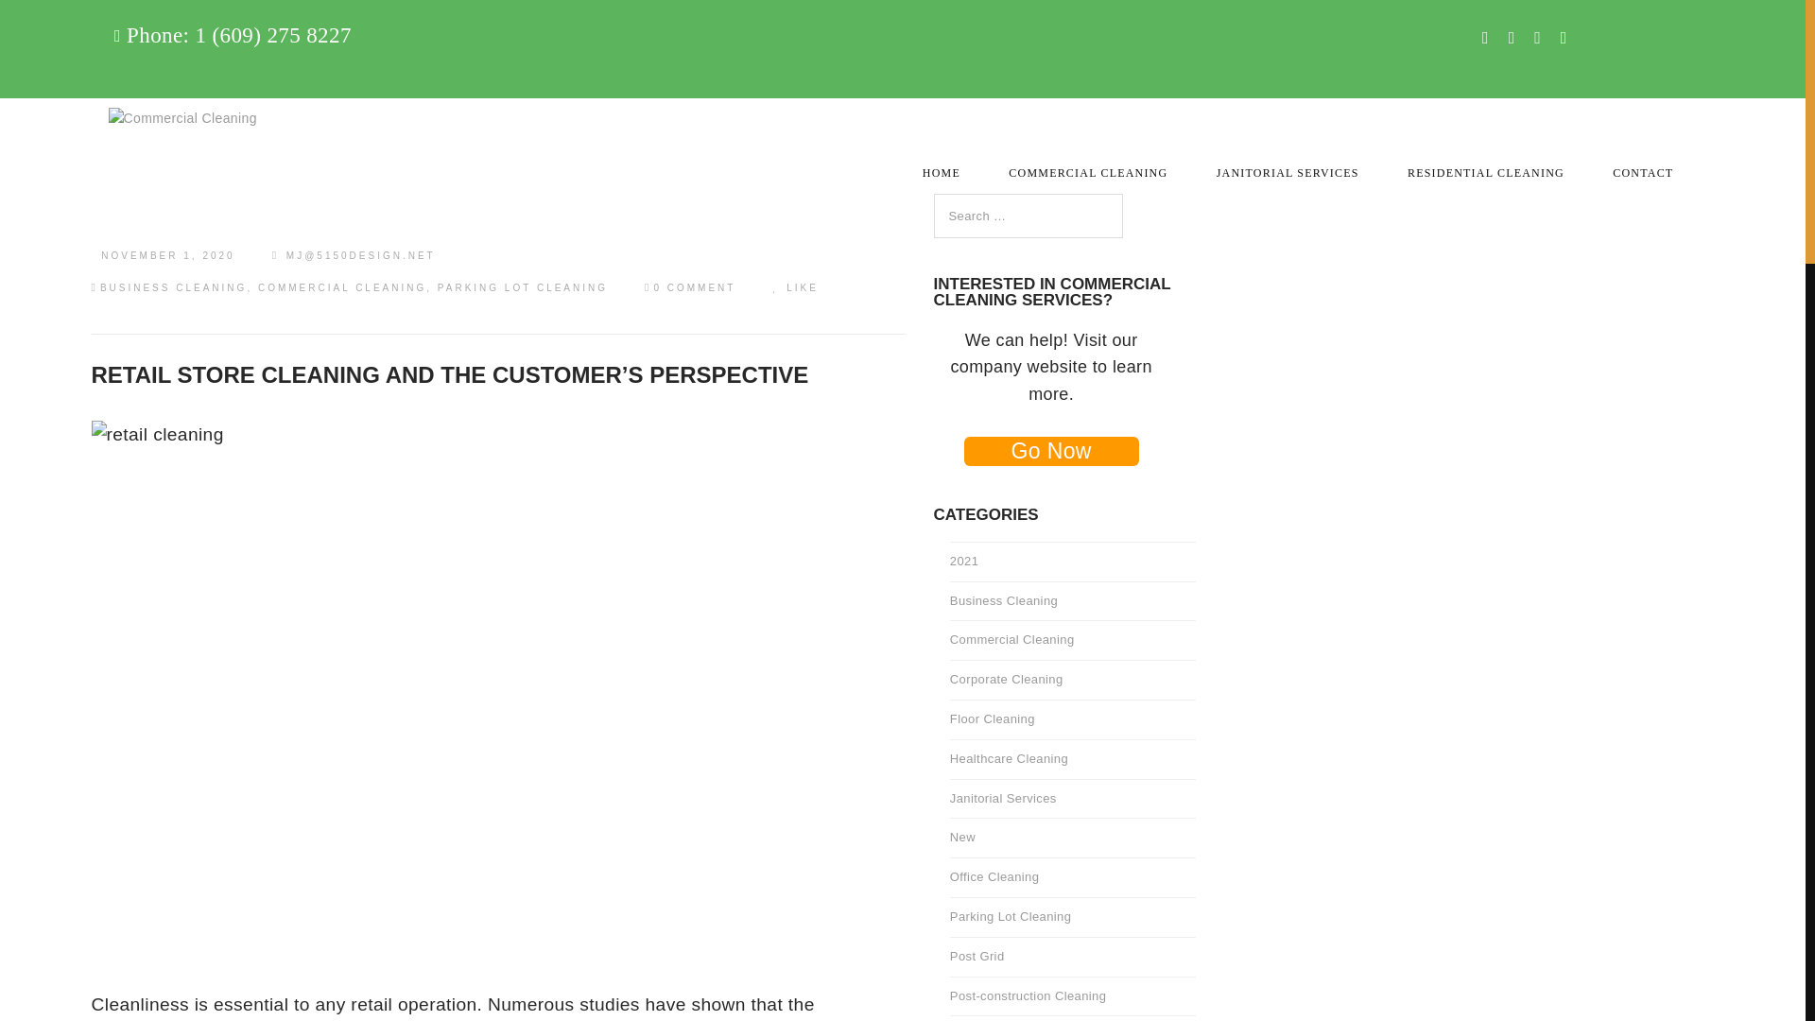  Describe the element at coordinates (134, 23) in the screenshot. I see `Home` at that location.